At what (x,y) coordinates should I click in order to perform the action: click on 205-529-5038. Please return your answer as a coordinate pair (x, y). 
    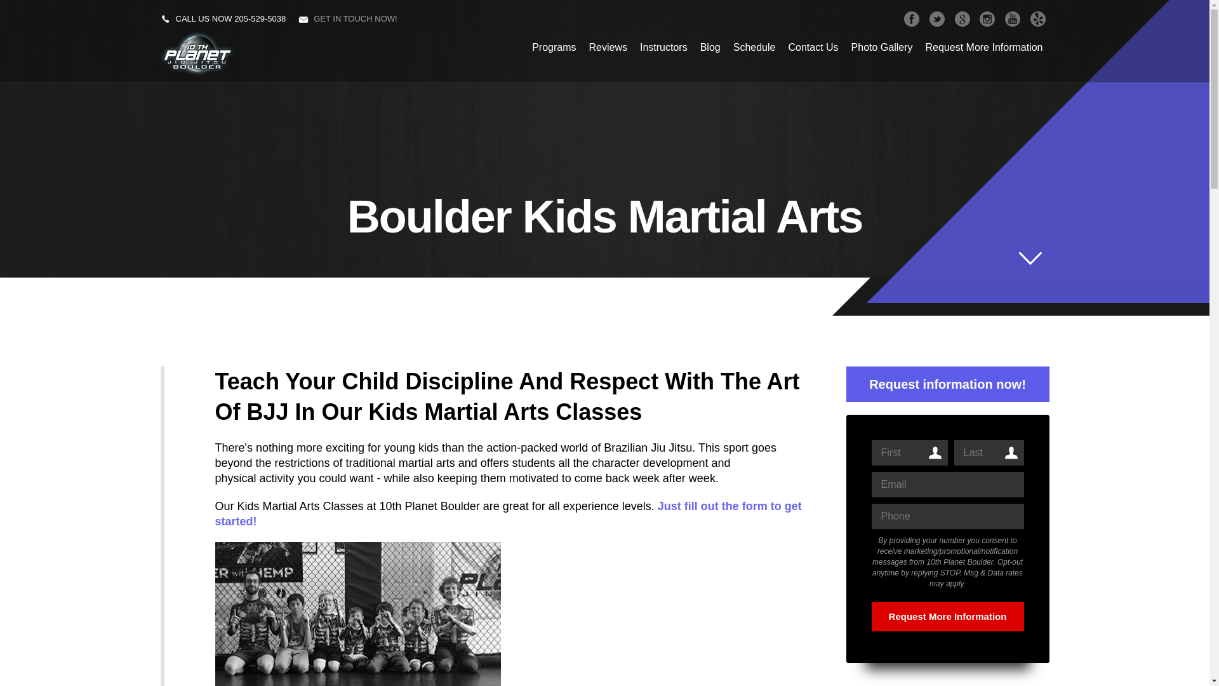
    Looking at the image, I should click on (260, 19).